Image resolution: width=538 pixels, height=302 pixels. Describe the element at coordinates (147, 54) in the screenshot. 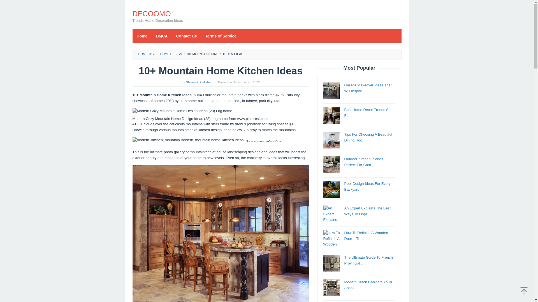

I see `HOMEPAGE` at that location.